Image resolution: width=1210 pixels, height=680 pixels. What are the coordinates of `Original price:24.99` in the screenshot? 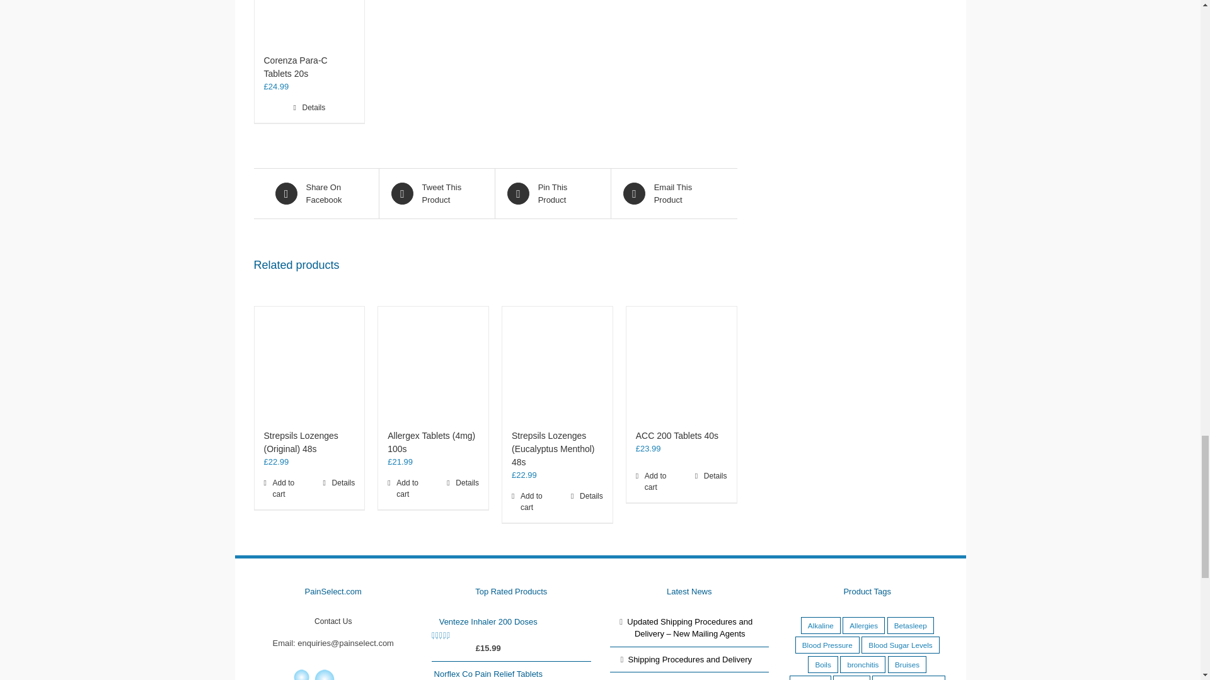 It's located at (276, 86).